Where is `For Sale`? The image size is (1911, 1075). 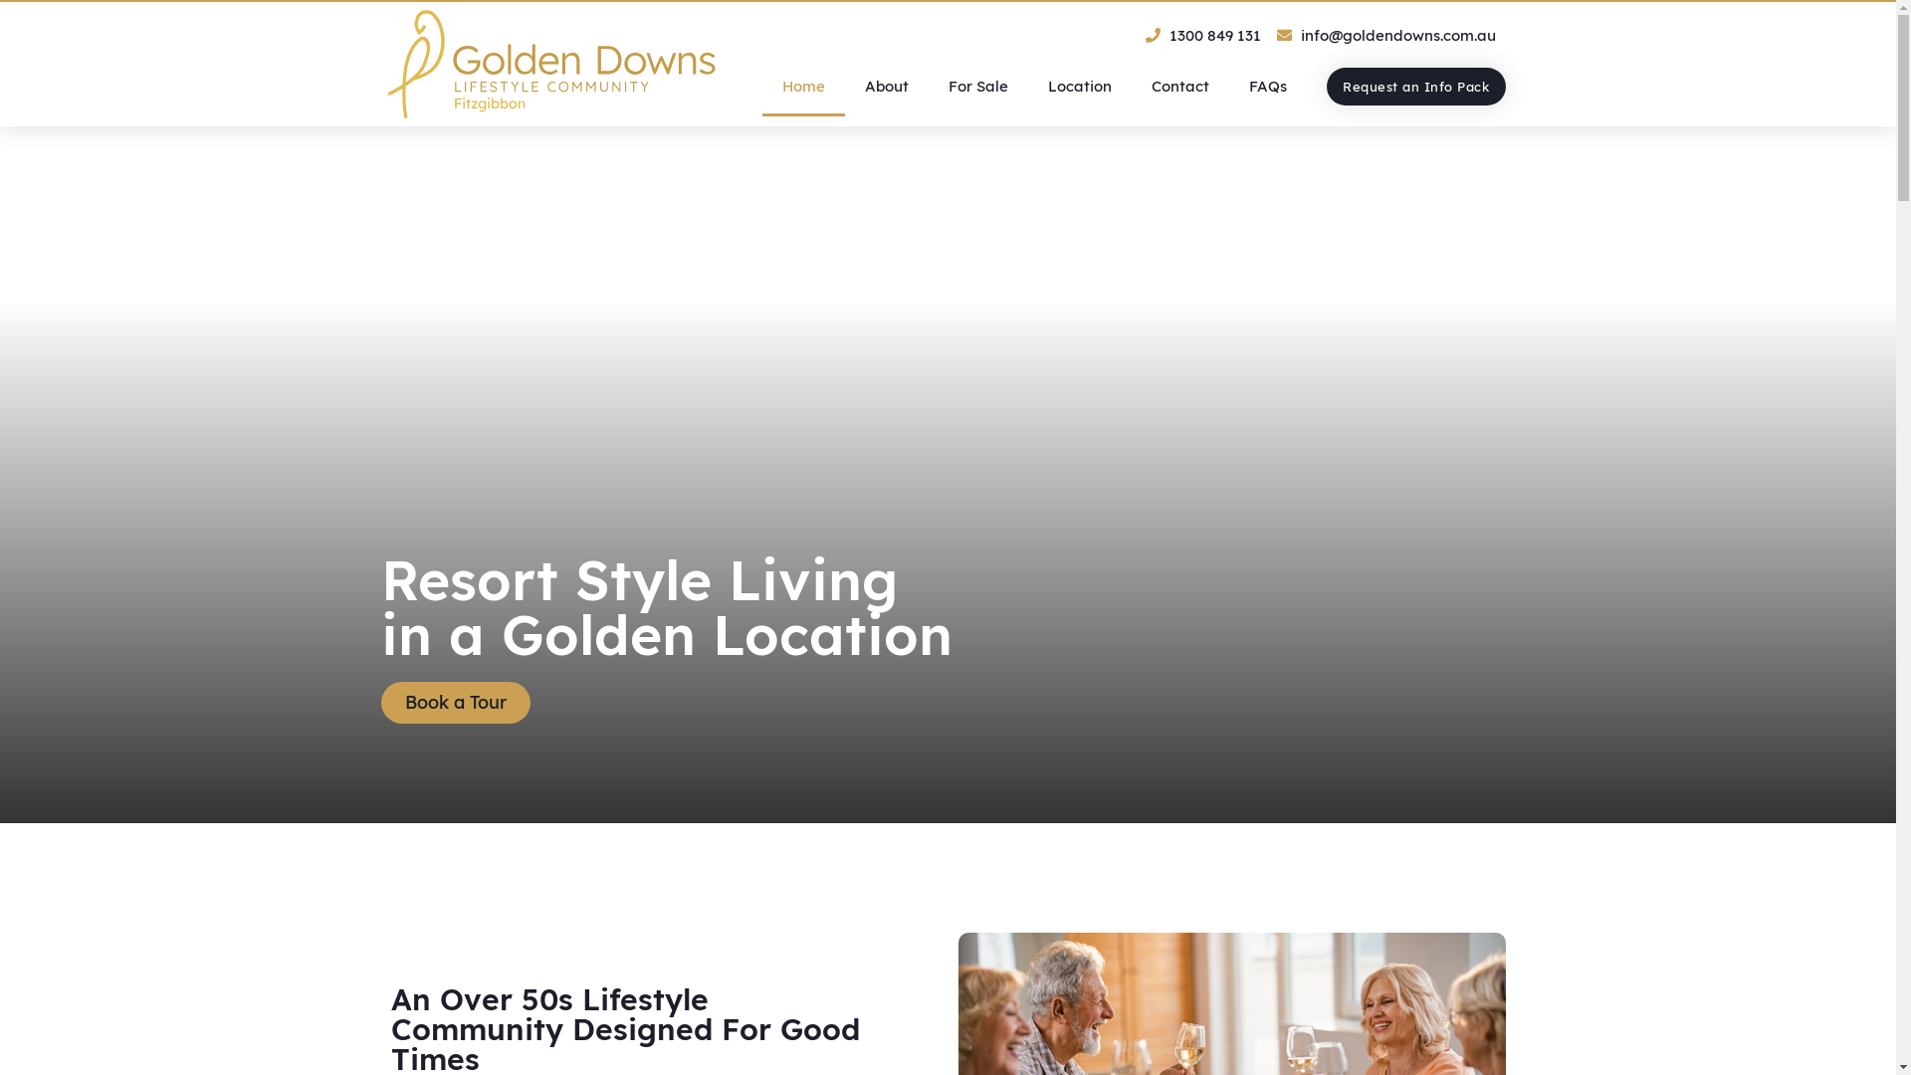 For Sale is located at coordinates (978, 87).